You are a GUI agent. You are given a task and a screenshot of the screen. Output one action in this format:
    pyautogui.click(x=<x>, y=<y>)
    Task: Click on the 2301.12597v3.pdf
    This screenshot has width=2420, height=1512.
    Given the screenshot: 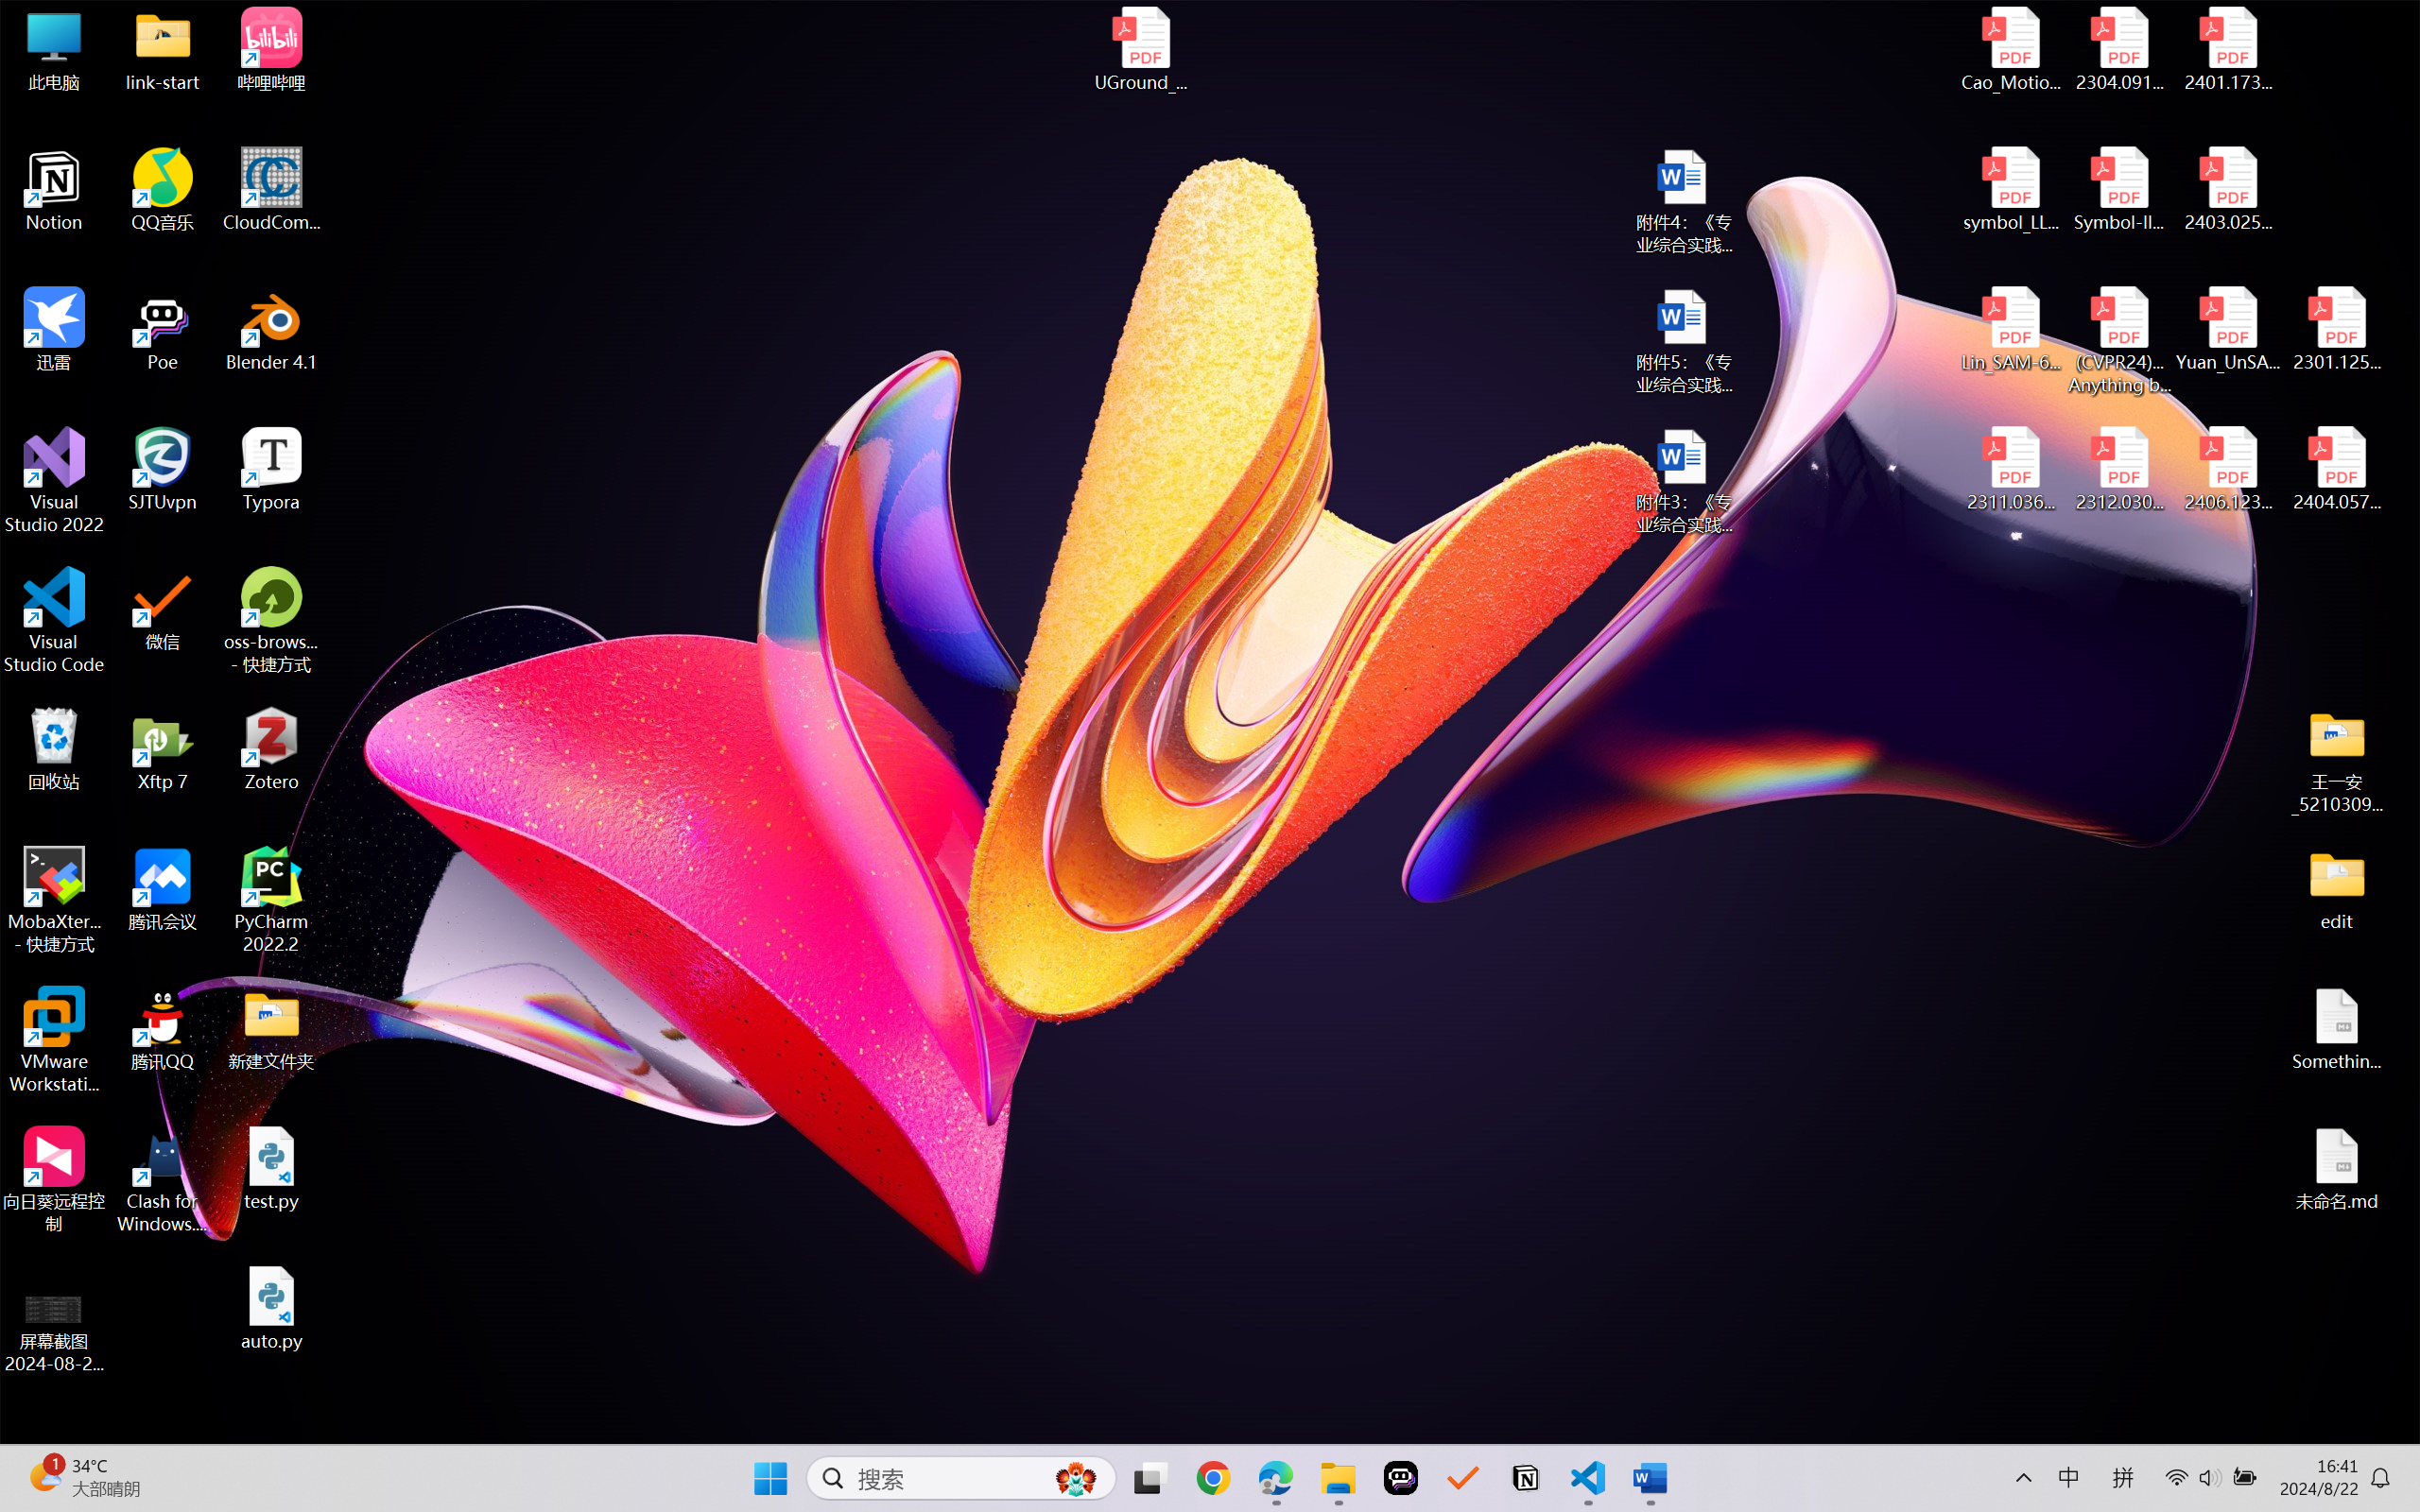 What is the action you would take?
    pyautogui.click(x=2337, y=329)
    